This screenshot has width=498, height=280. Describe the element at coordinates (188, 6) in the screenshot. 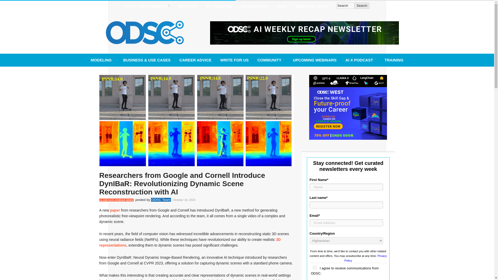

I see `MEETUPS` at that location.